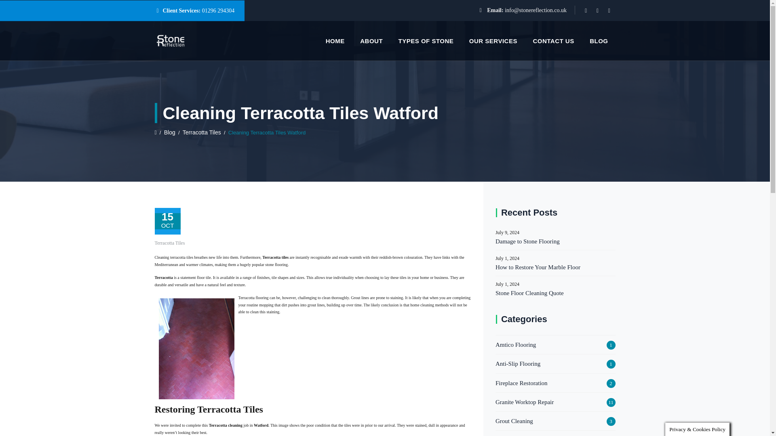 This screenshot has height=436, width=776. What do you see at coordinates (335, 41) in the screenshot?
I see `HOME` at bounding box center [335, 41].